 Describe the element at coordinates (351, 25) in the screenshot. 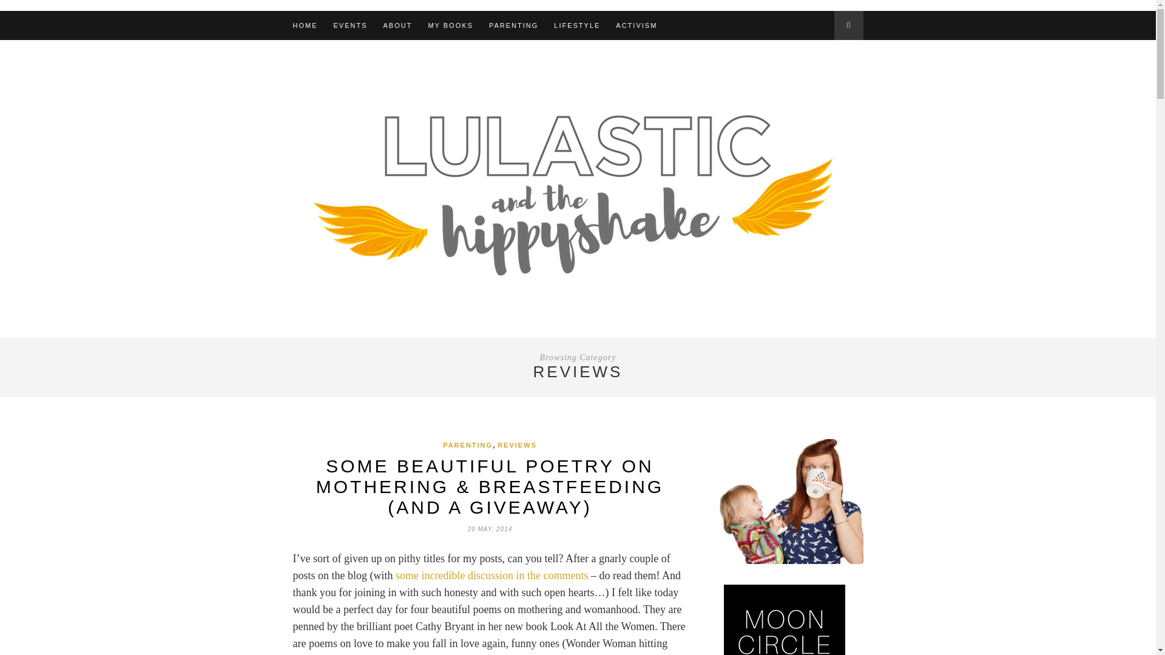

I see `EVENTS` at that location.